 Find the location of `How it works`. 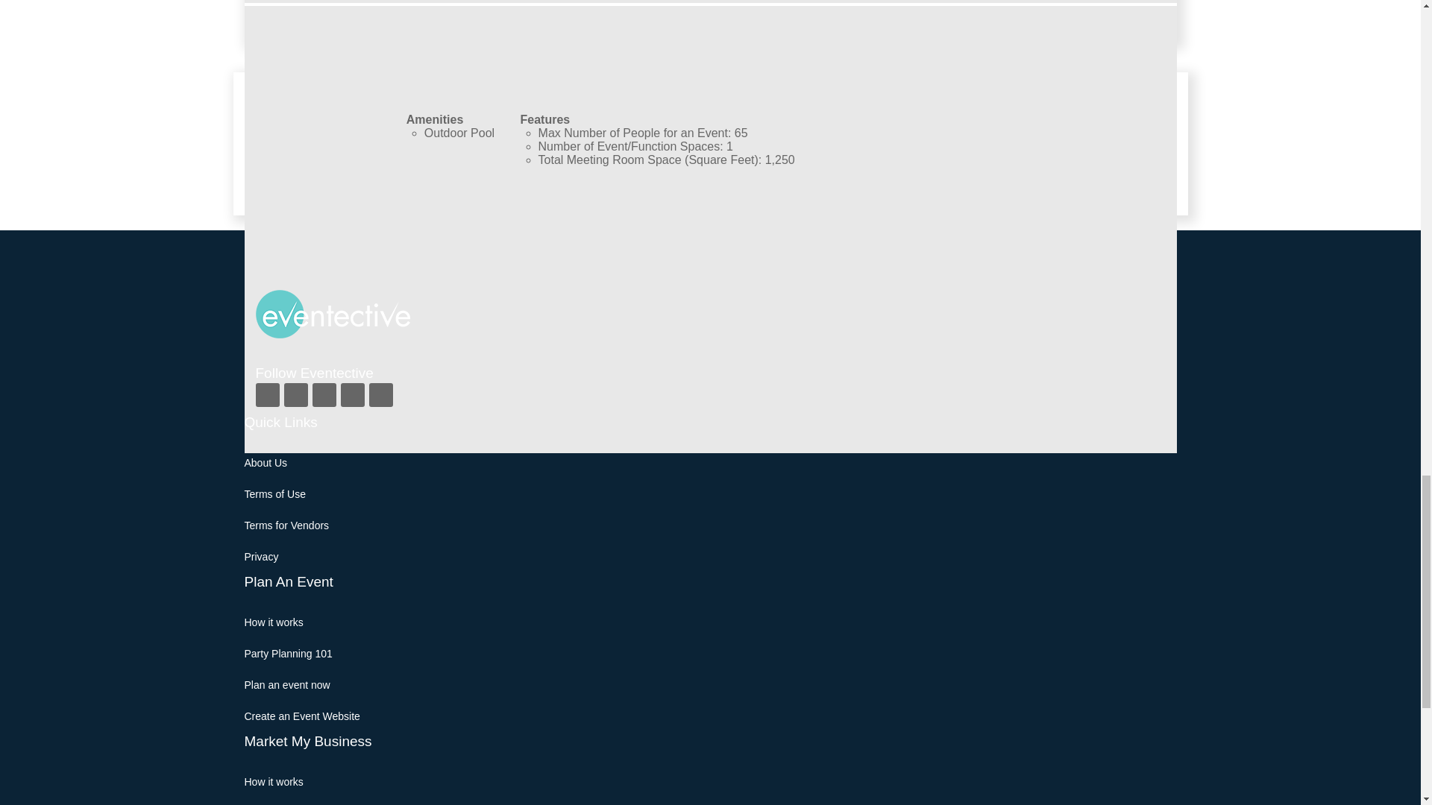

How it works is located at coordinates (274, 782).